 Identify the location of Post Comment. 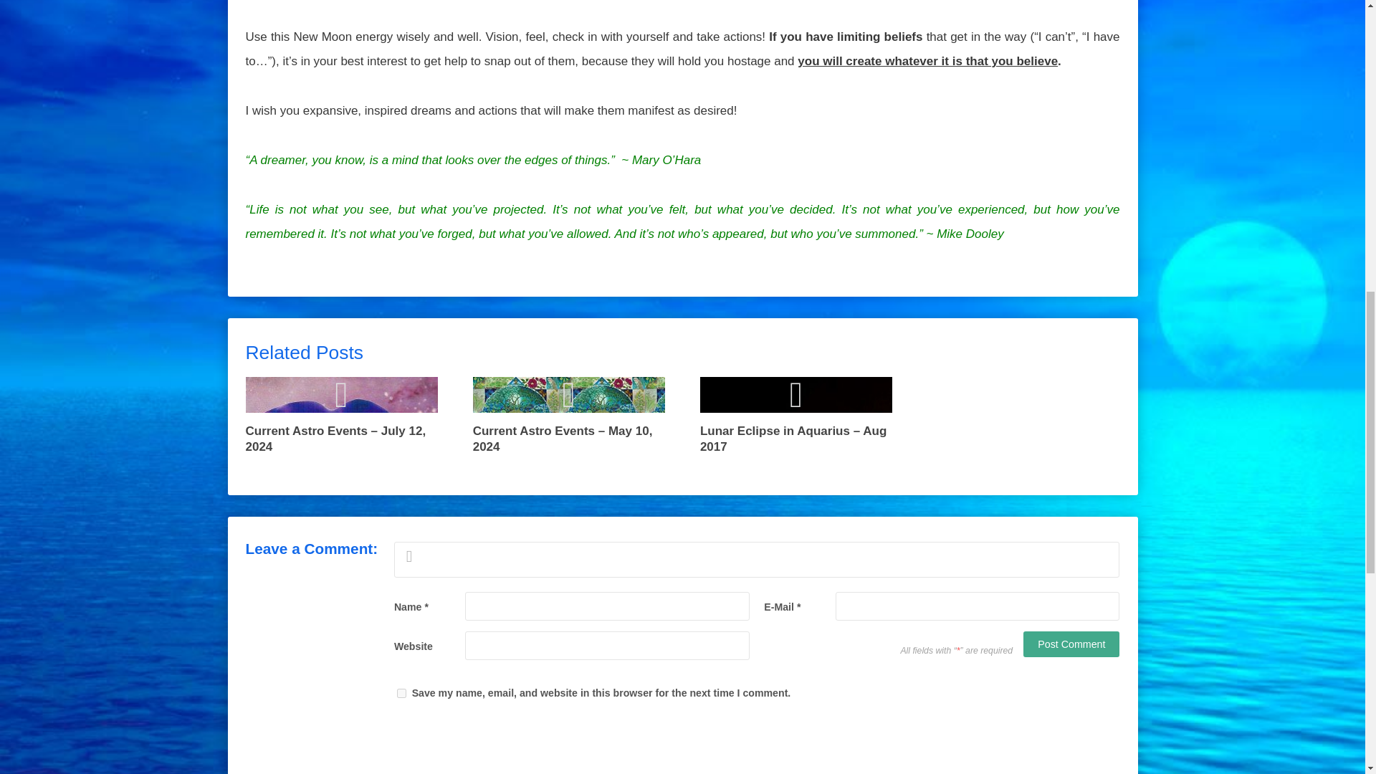
(1071, 644).